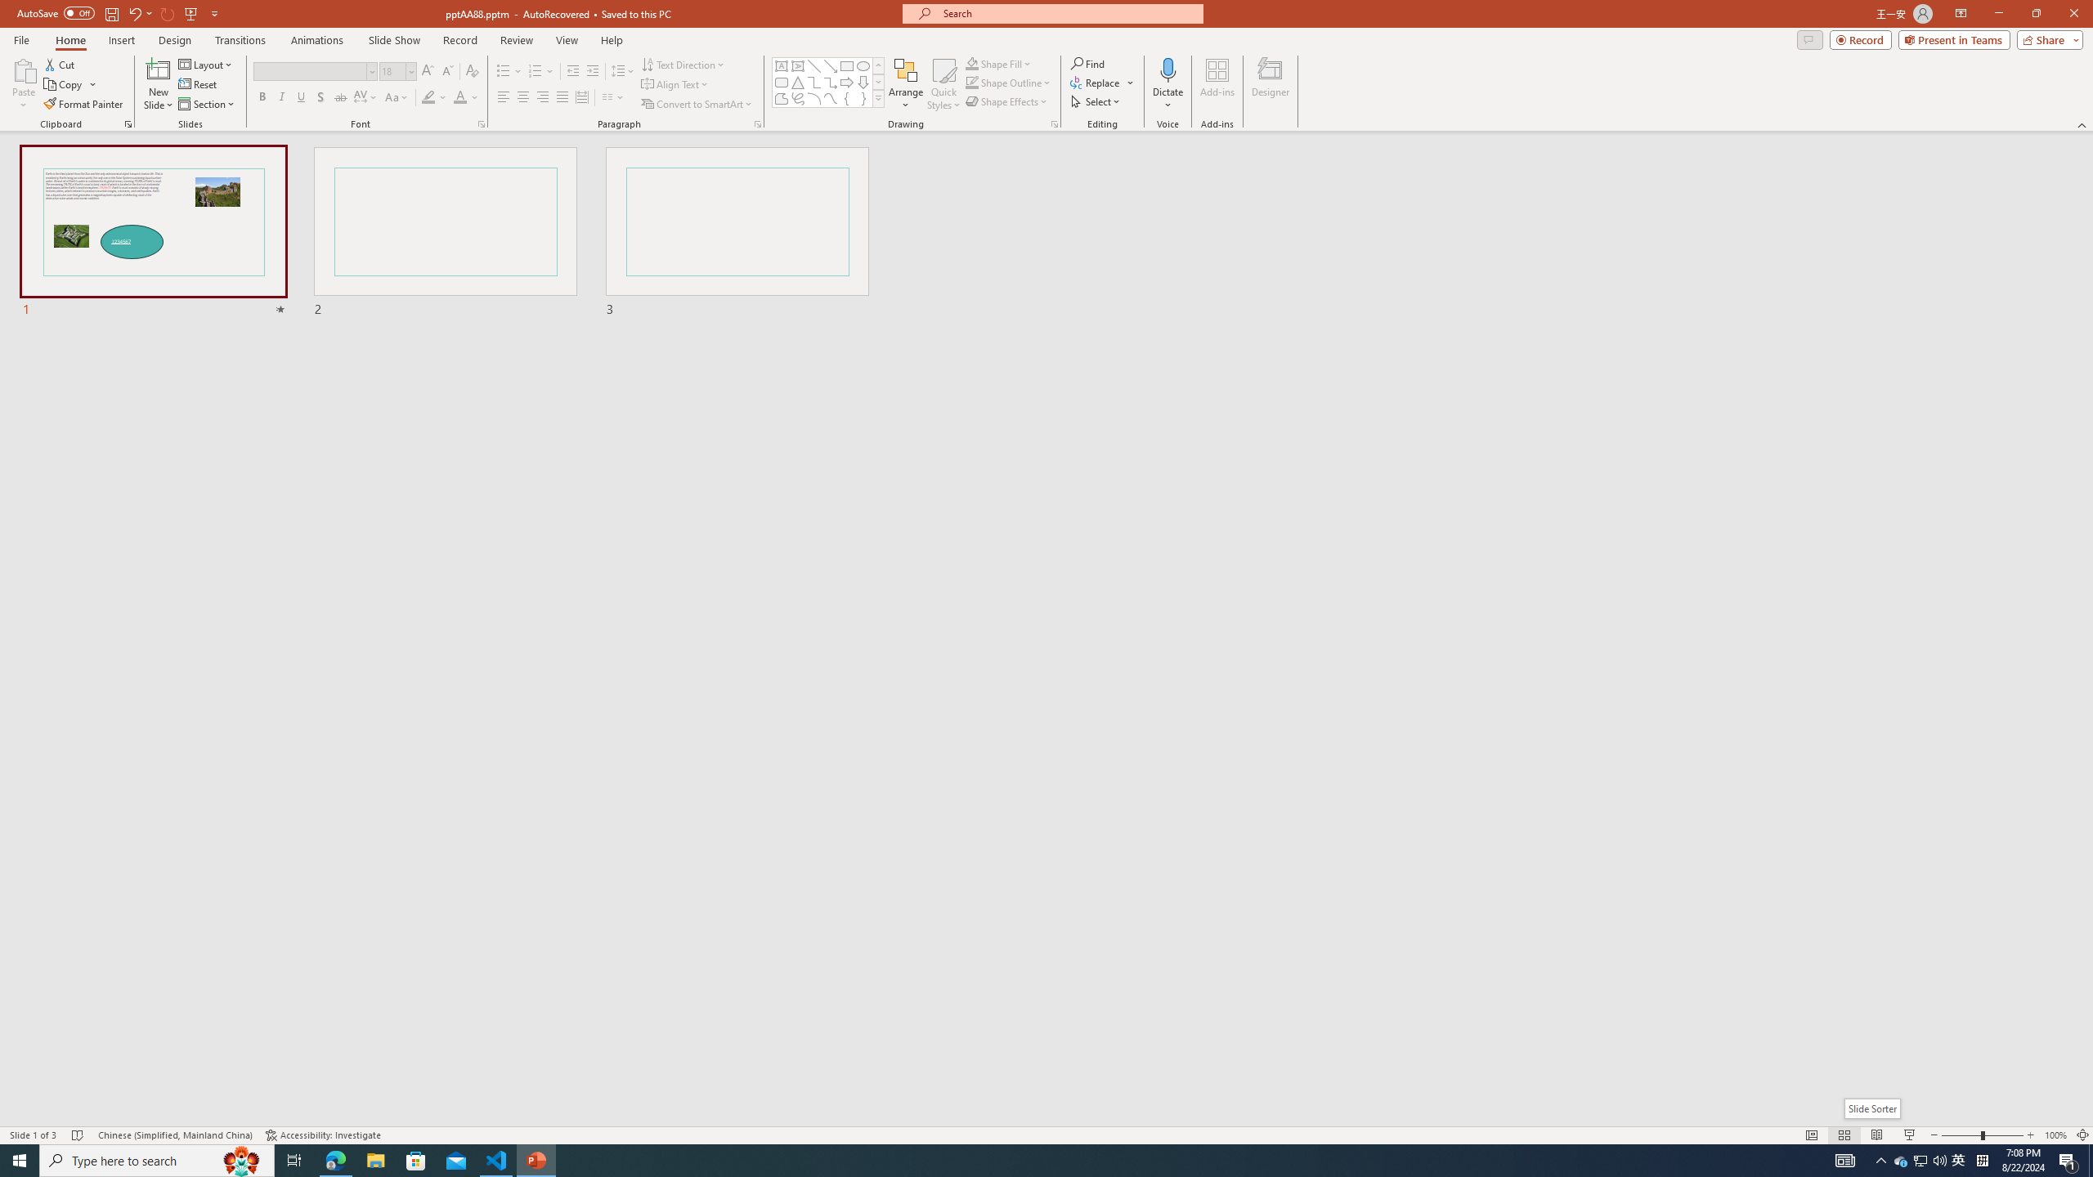  I want to click on Text Direction, so click(683, 64).